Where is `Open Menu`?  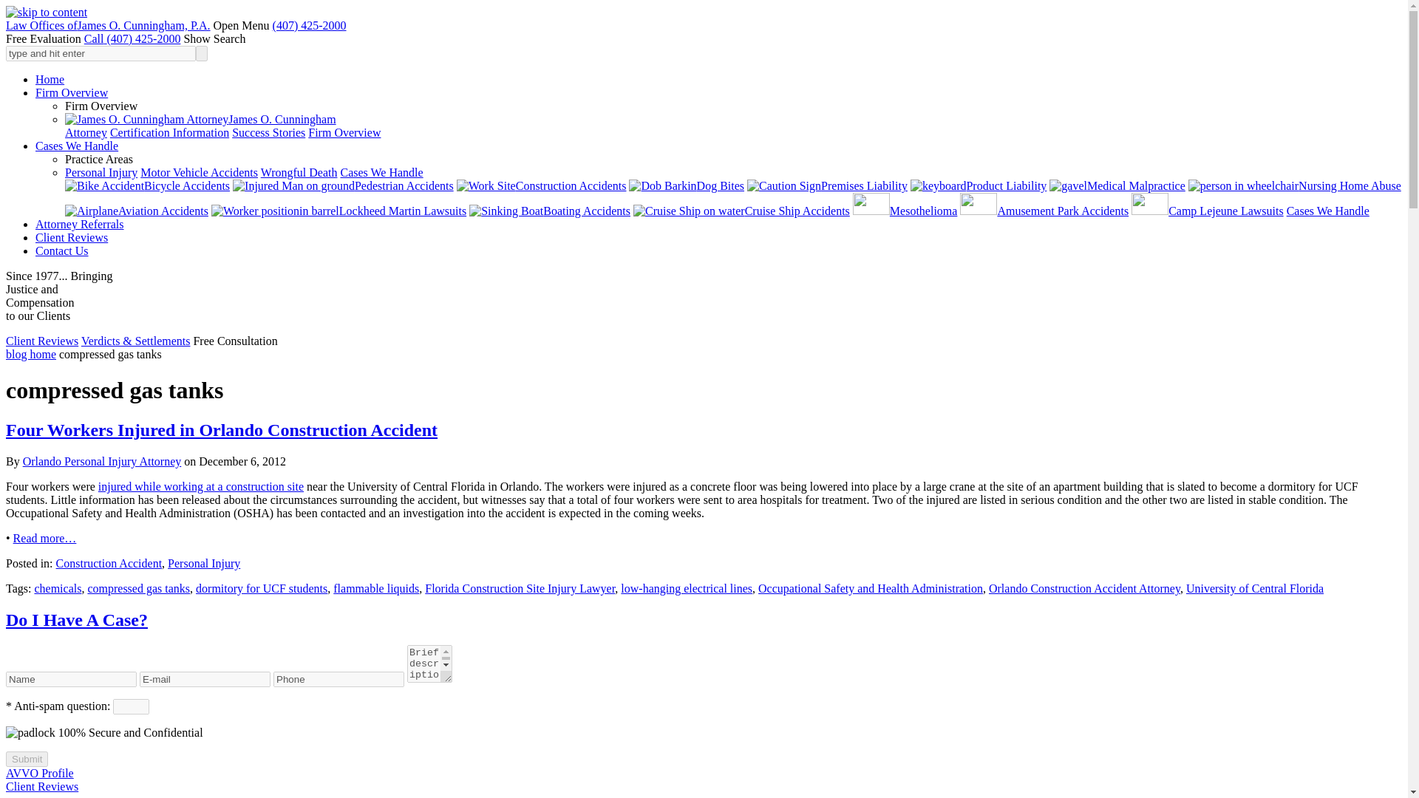
Open Menu is located at coordinates (241, 25).